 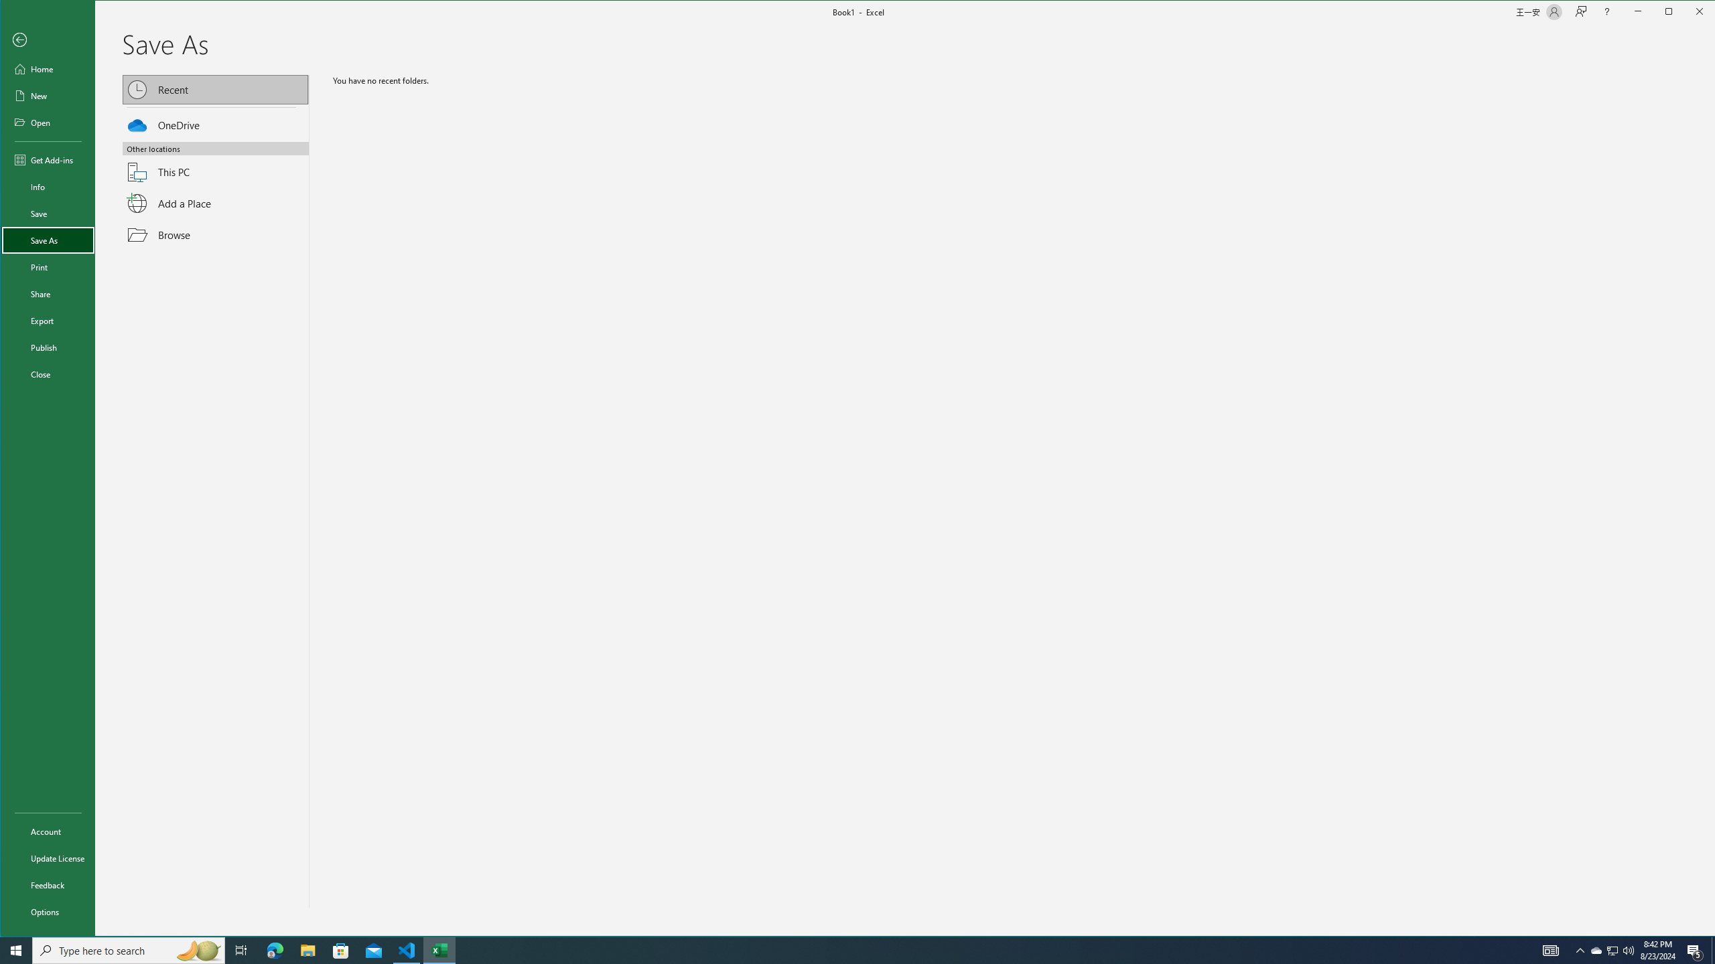 I want to click on Search highlights icon opens search home window, so click(x=48, y=831).